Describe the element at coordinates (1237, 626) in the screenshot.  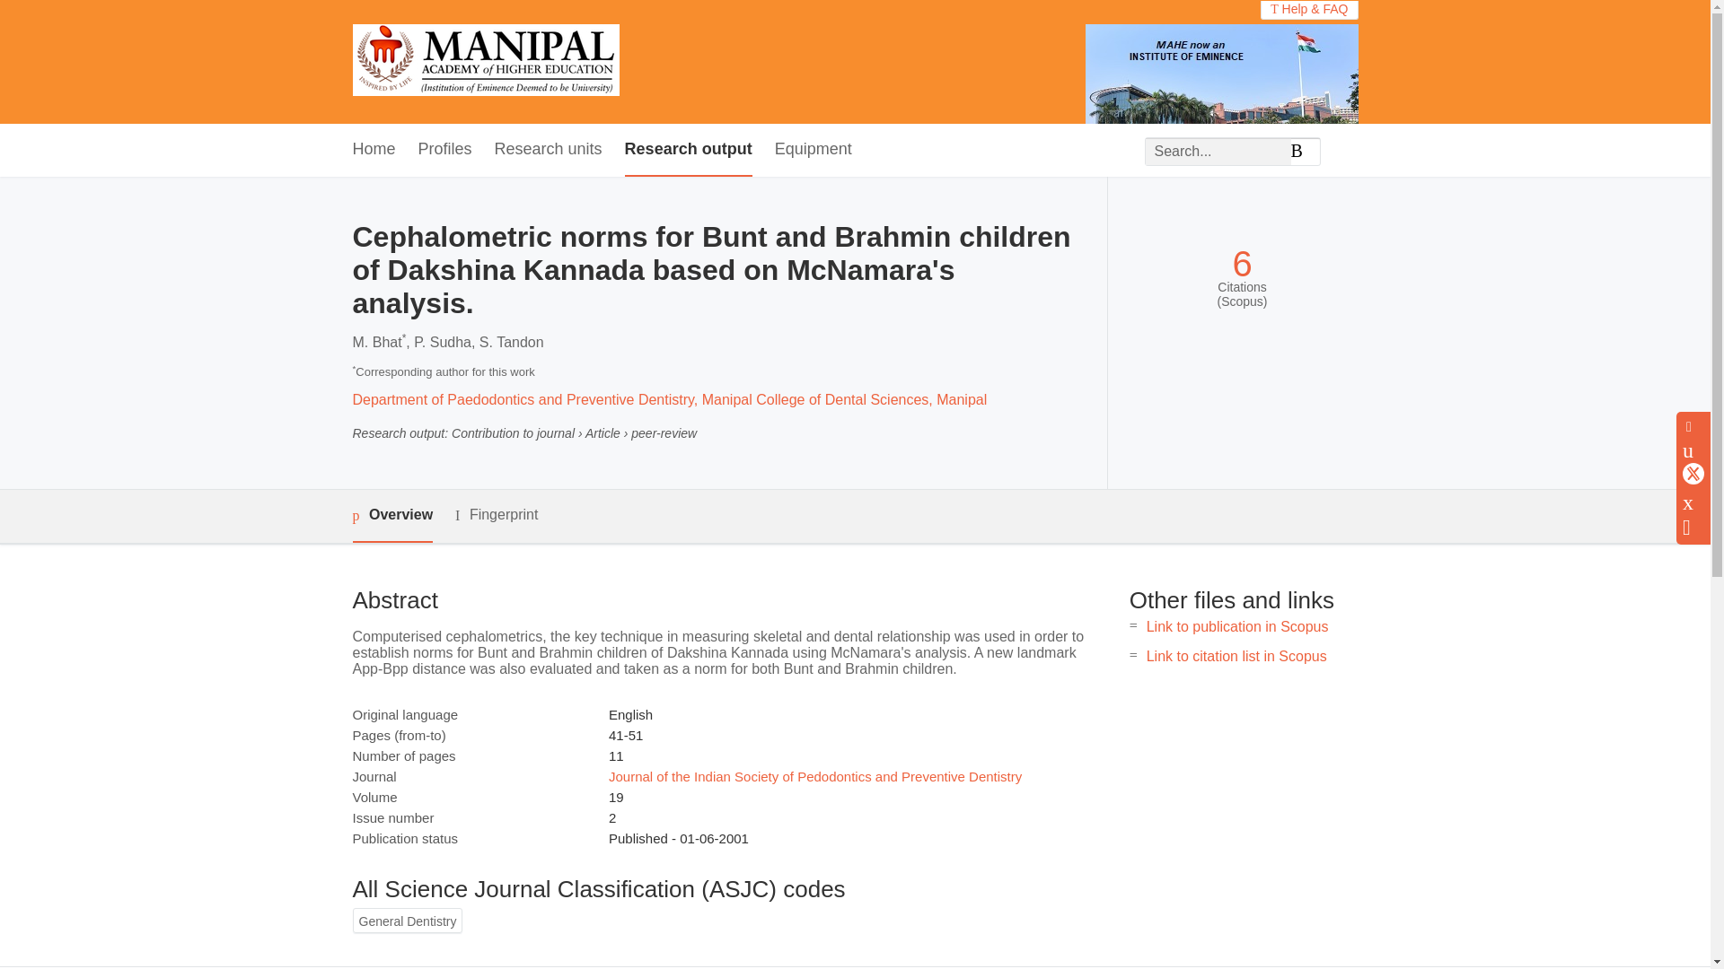
I see `Link to publication in Scopus` at that location.